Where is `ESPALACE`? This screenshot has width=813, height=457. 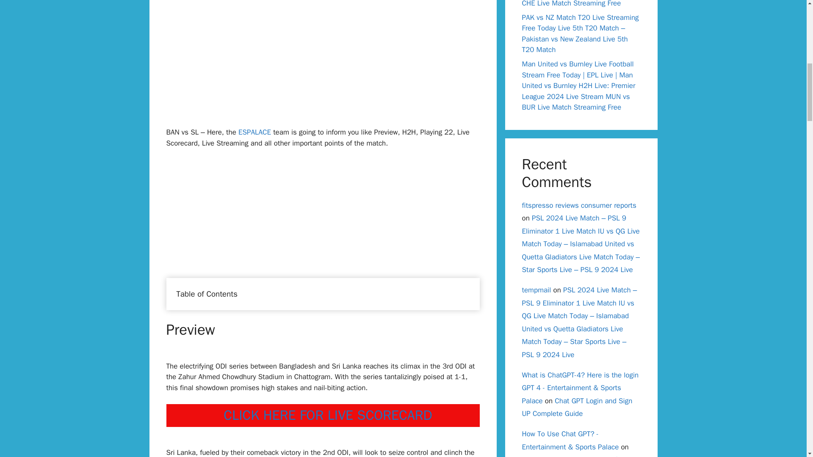 ESPALACE is located at coordinates (254, 132).